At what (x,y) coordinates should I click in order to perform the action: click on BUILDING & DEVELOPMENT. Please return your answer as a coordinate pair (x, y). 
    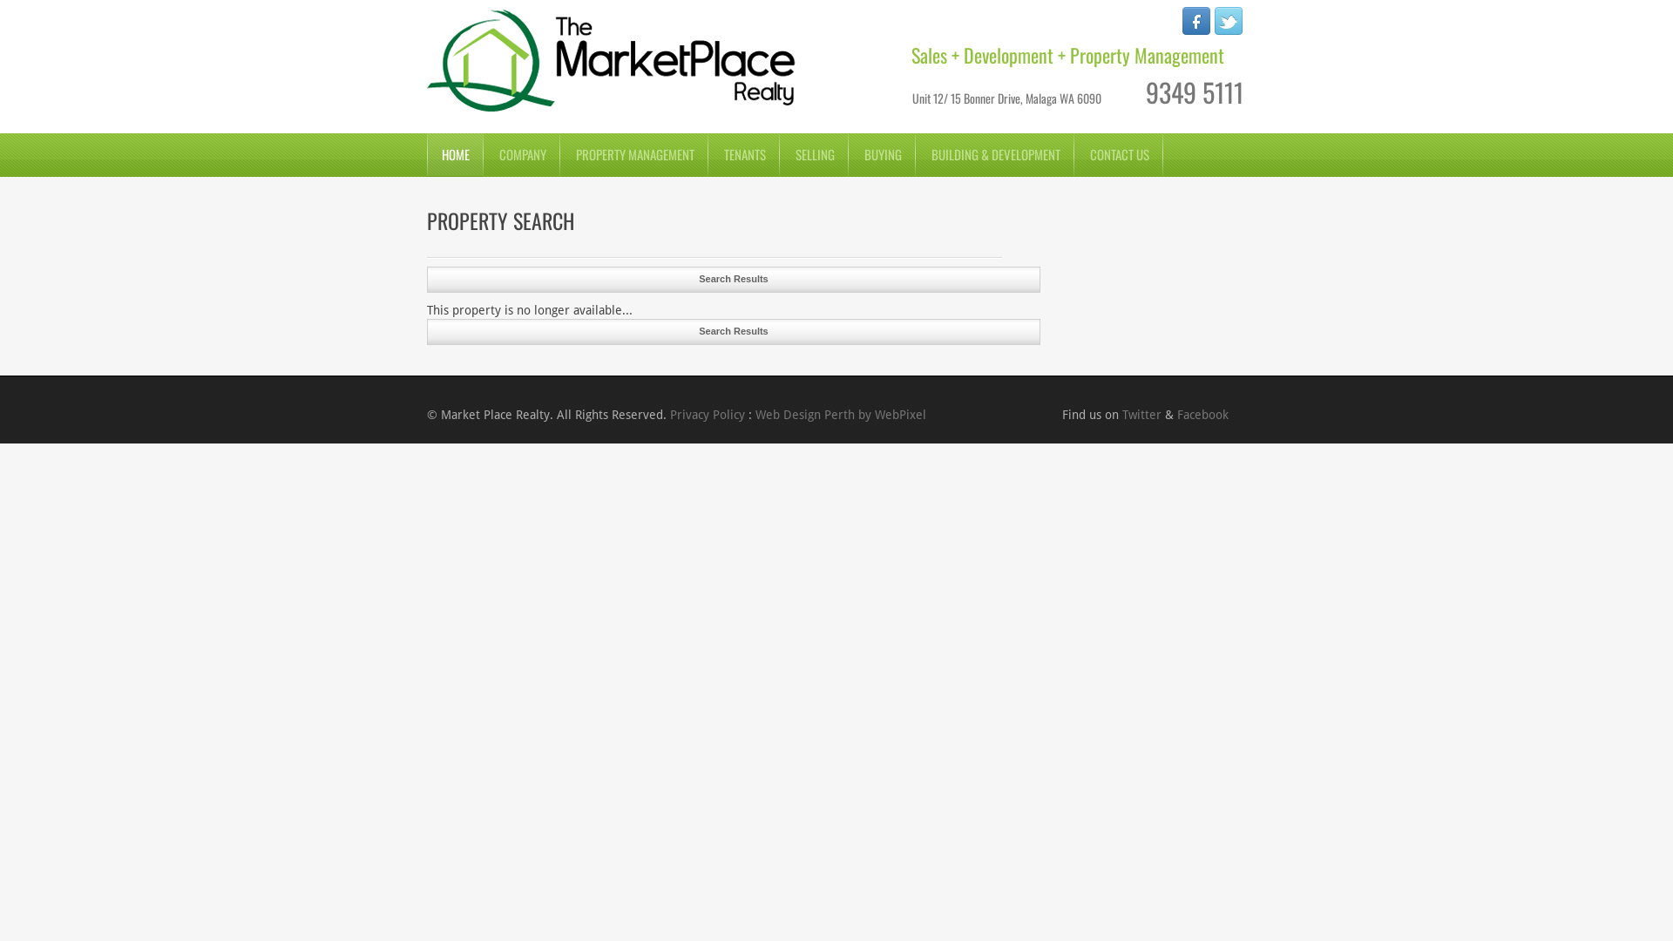
    Looking at the image, I should click on (995, 155).